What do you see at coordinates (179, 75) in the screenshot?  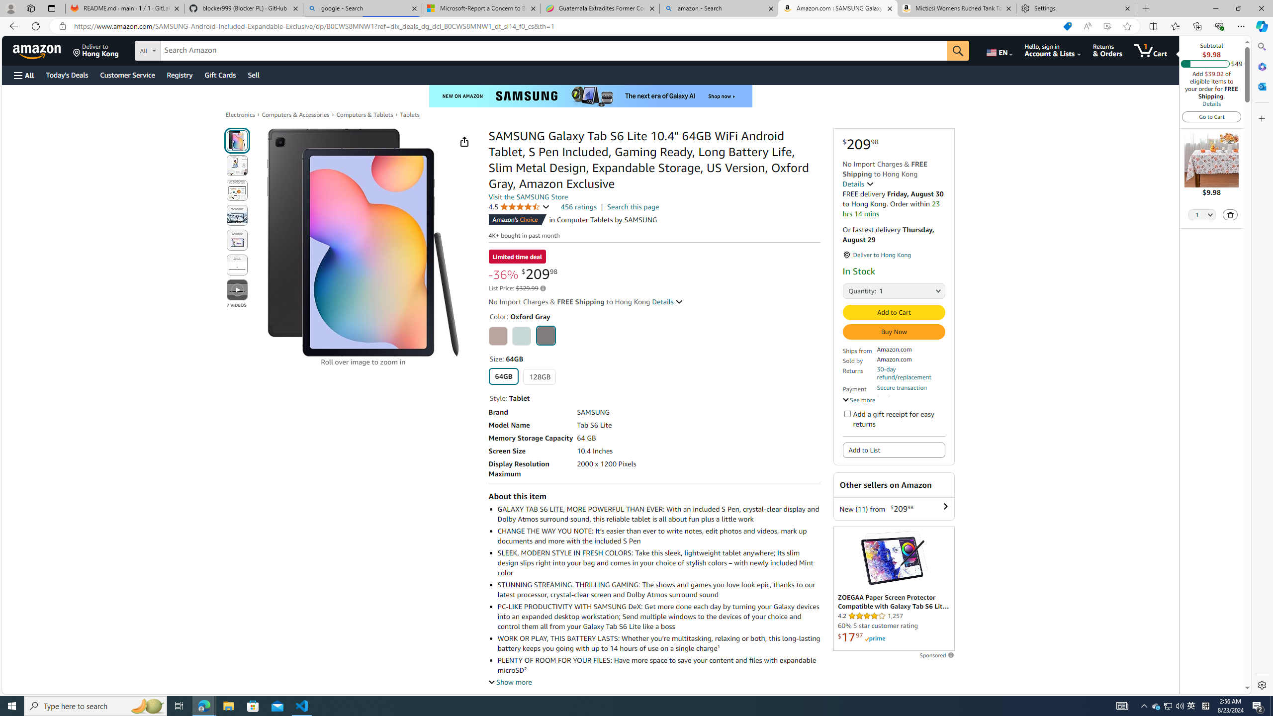 I see `Registry` at bounding box center [179, 75].